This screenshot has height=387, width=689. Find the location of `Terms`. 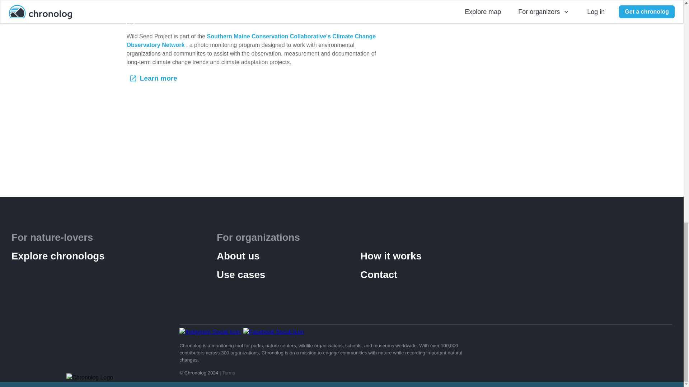

Terms is located at coordinates (228, 373).